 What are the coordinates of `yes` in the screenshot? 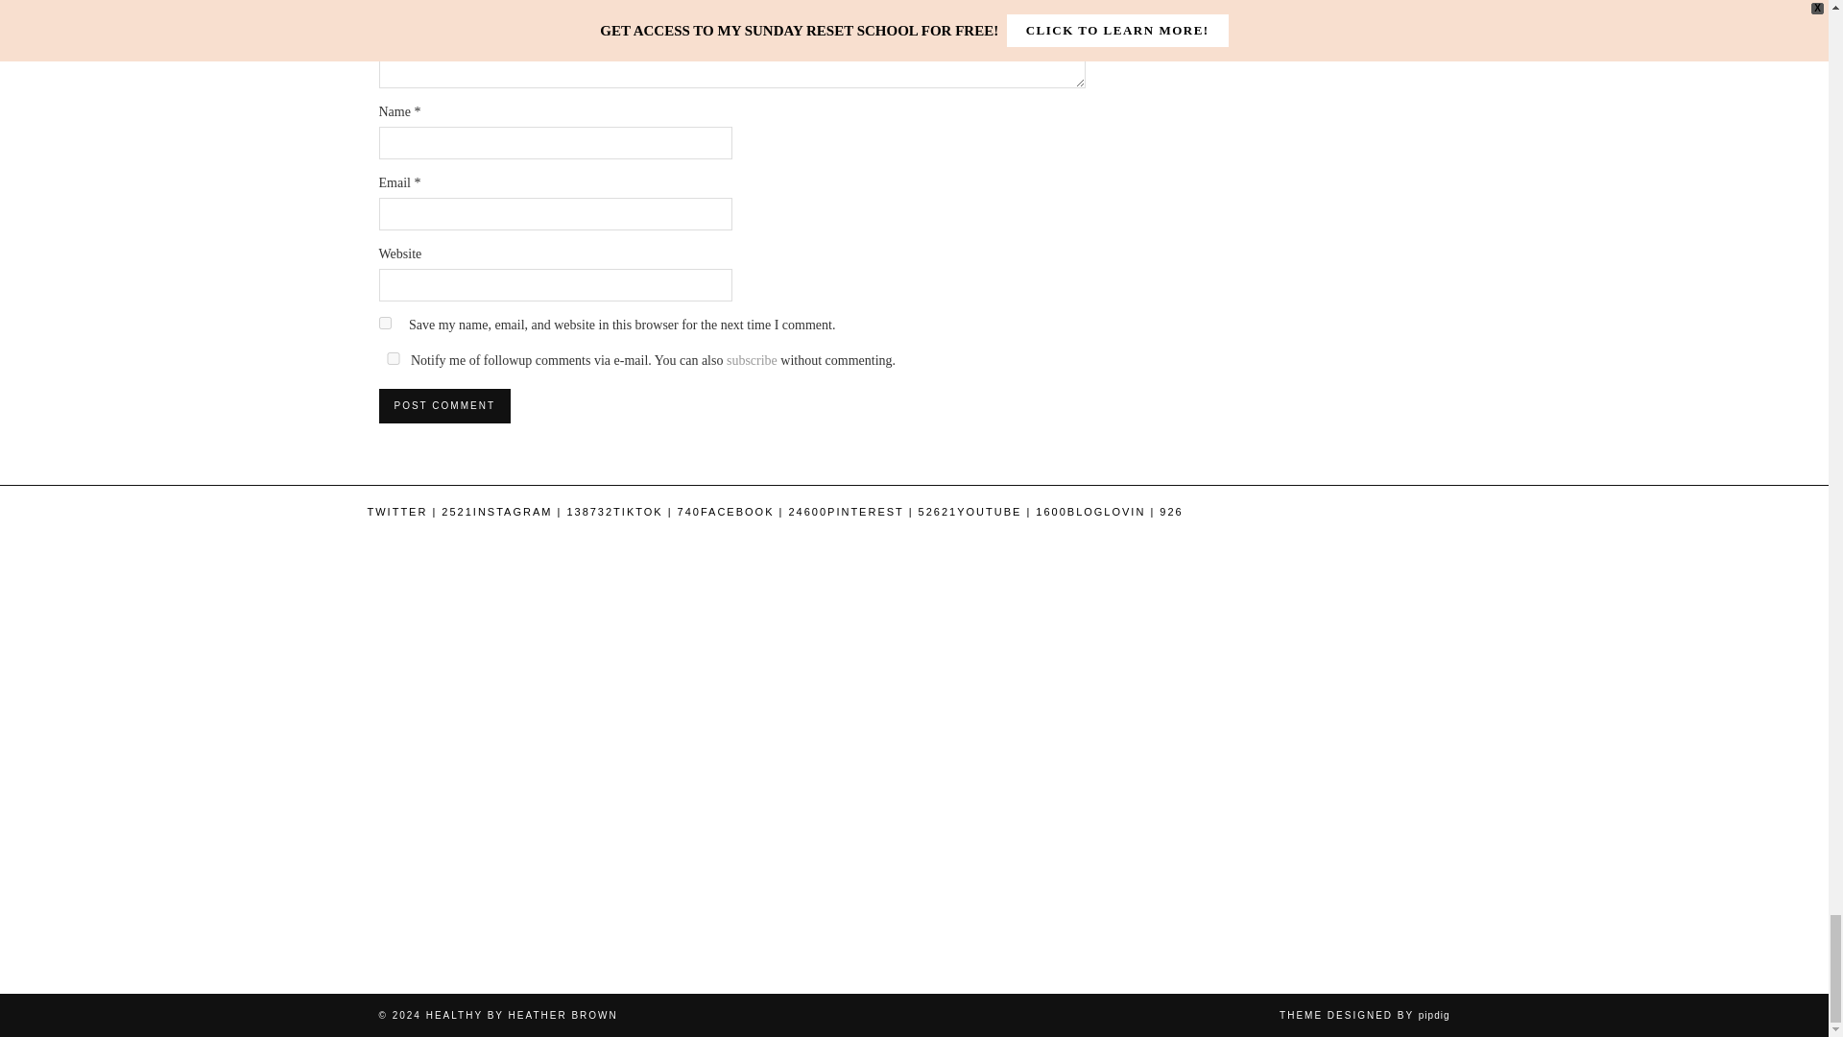 It's located at (392, 359).